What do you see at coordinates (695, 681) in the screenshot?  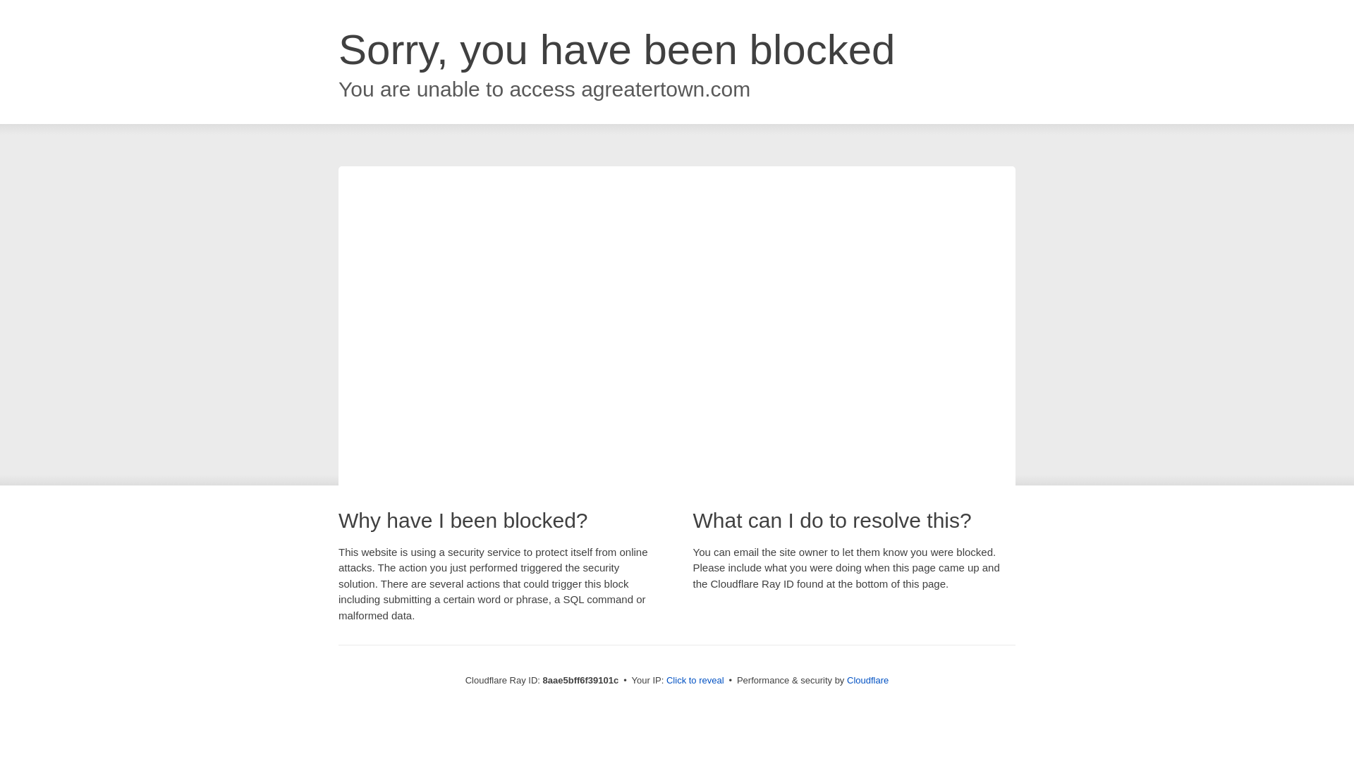 I see `Click to reveal` at bounding box center [695, 681].